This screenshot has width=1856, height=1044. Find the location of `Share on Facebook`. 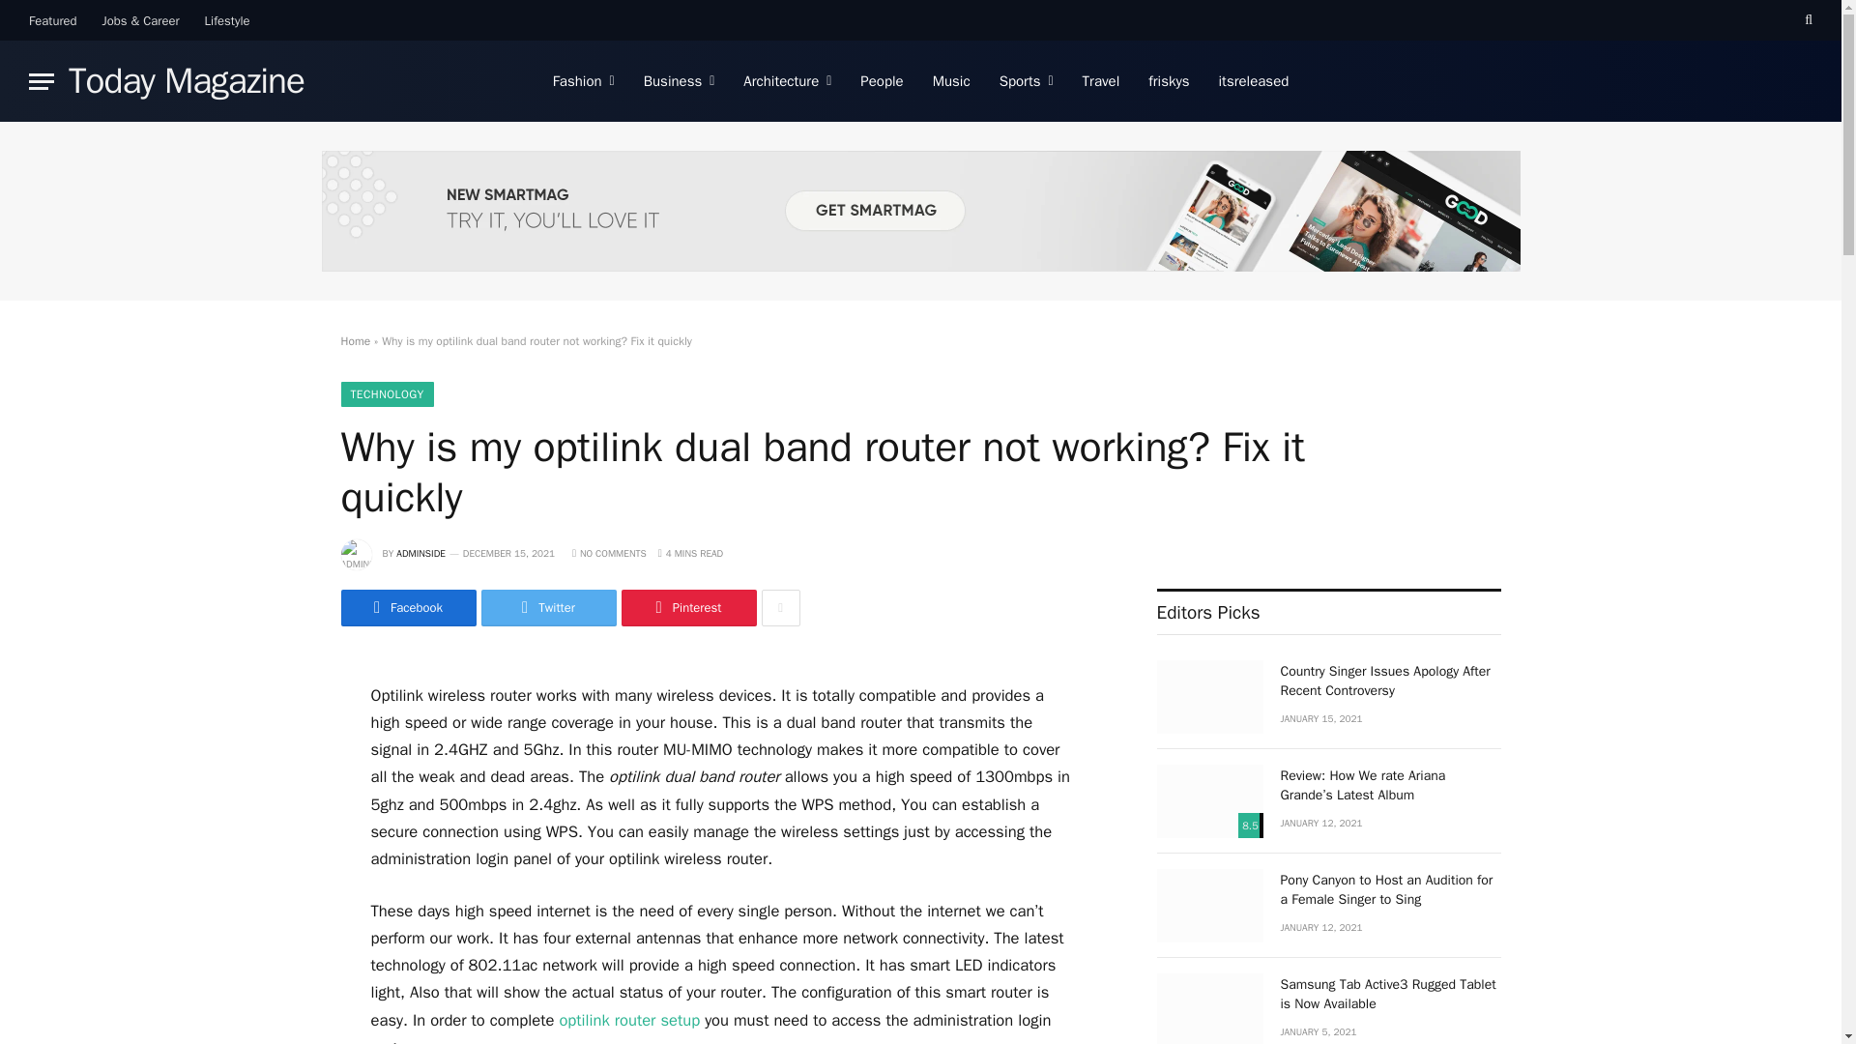

Share on Facebook is located at coordinates (407, 608).